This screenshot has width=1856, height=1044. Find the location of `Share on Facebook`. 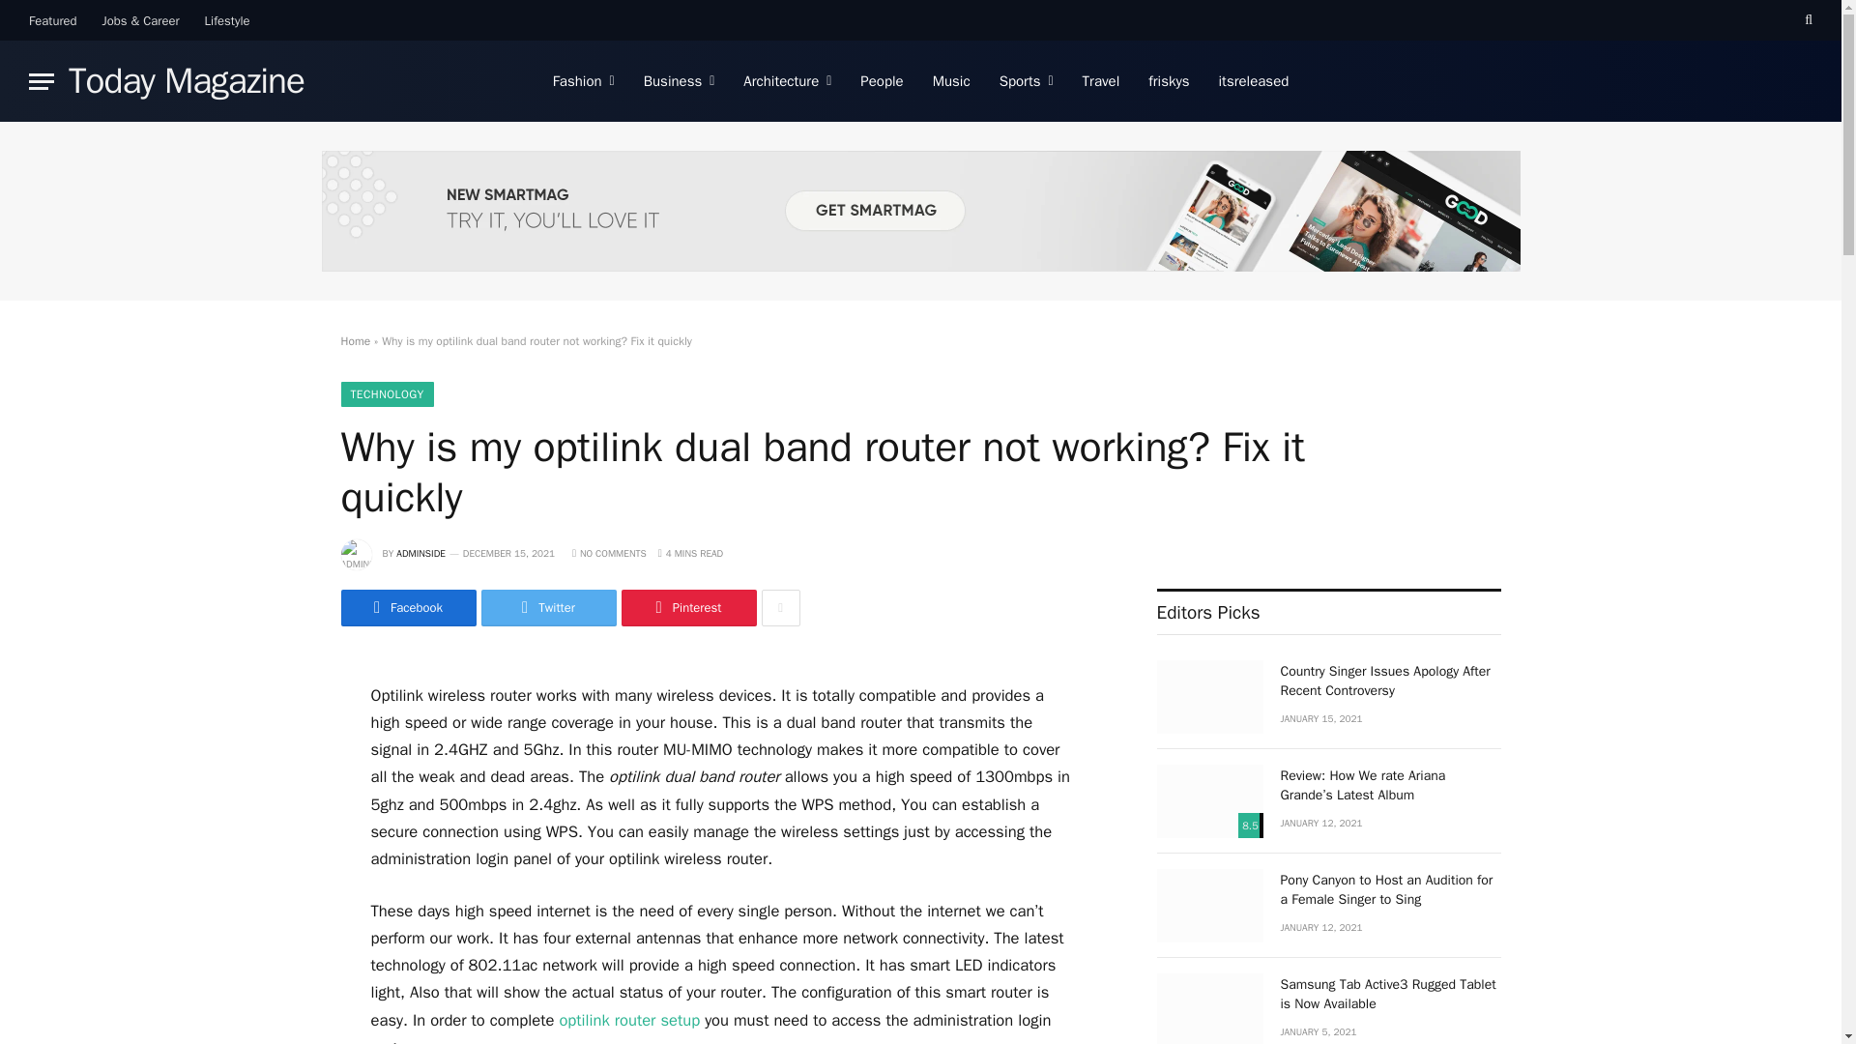

Share on Facebook is located at coordinates (407, 608).